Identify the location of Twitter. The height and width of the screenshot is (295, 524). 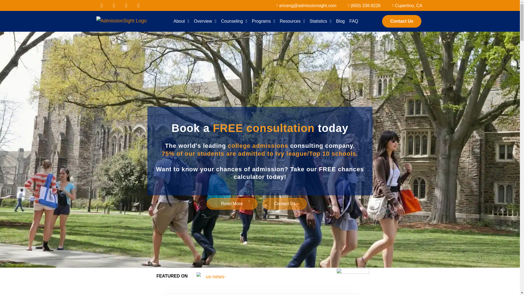
(114, 5).